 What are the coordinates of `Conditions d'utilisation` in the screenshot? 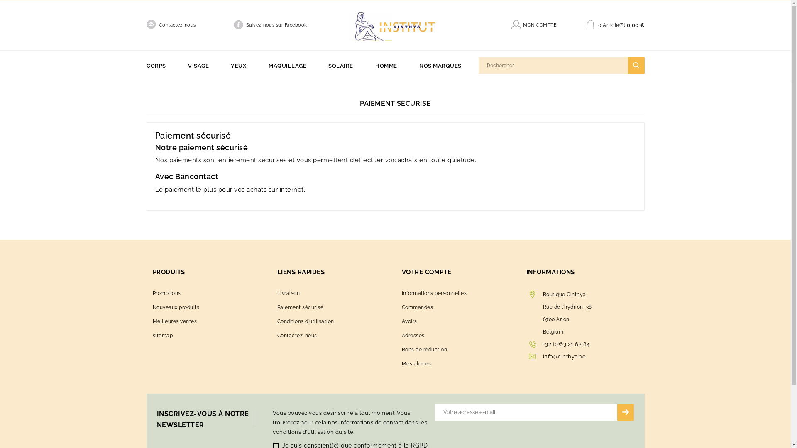 It's located at (306, 321).